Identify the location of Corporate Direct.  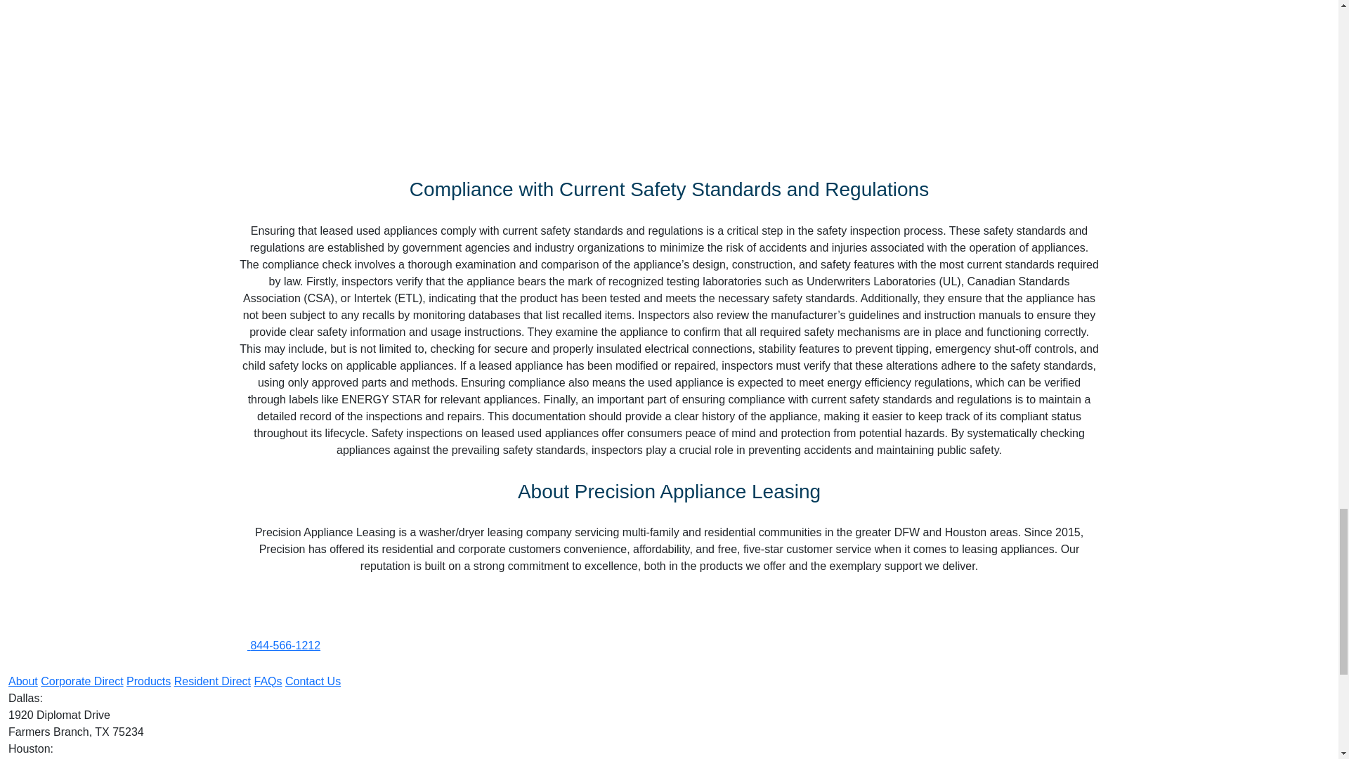
(82, 682).